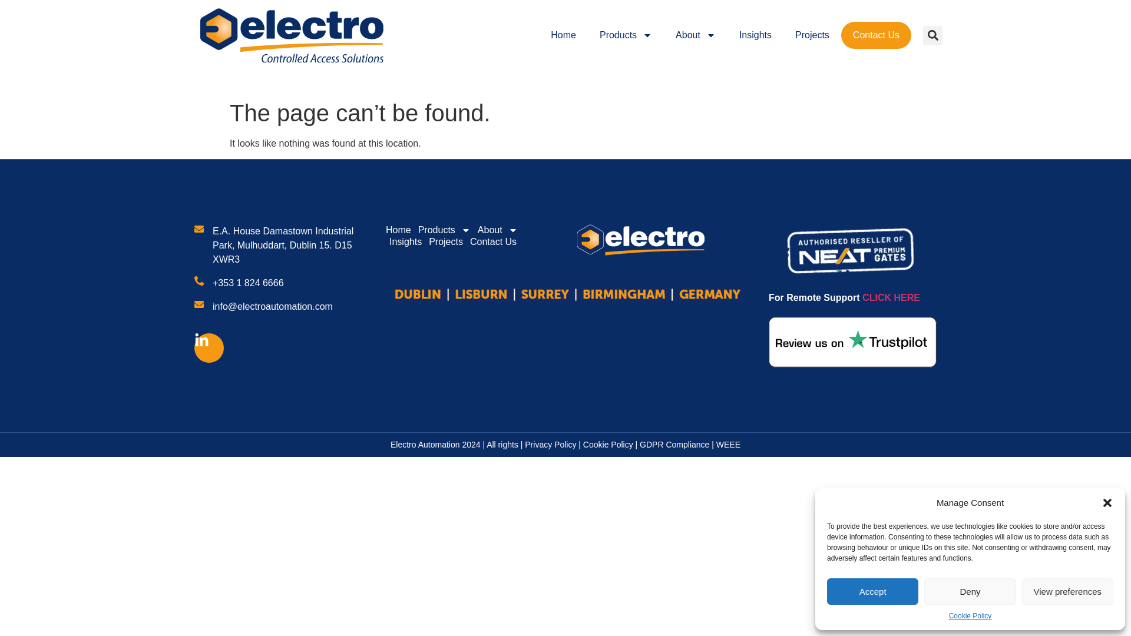 The width and height of the screenshot is (1131, 636). Describe the element at coordinates (626, 35) in the screenshot. I see `Products` at that location.